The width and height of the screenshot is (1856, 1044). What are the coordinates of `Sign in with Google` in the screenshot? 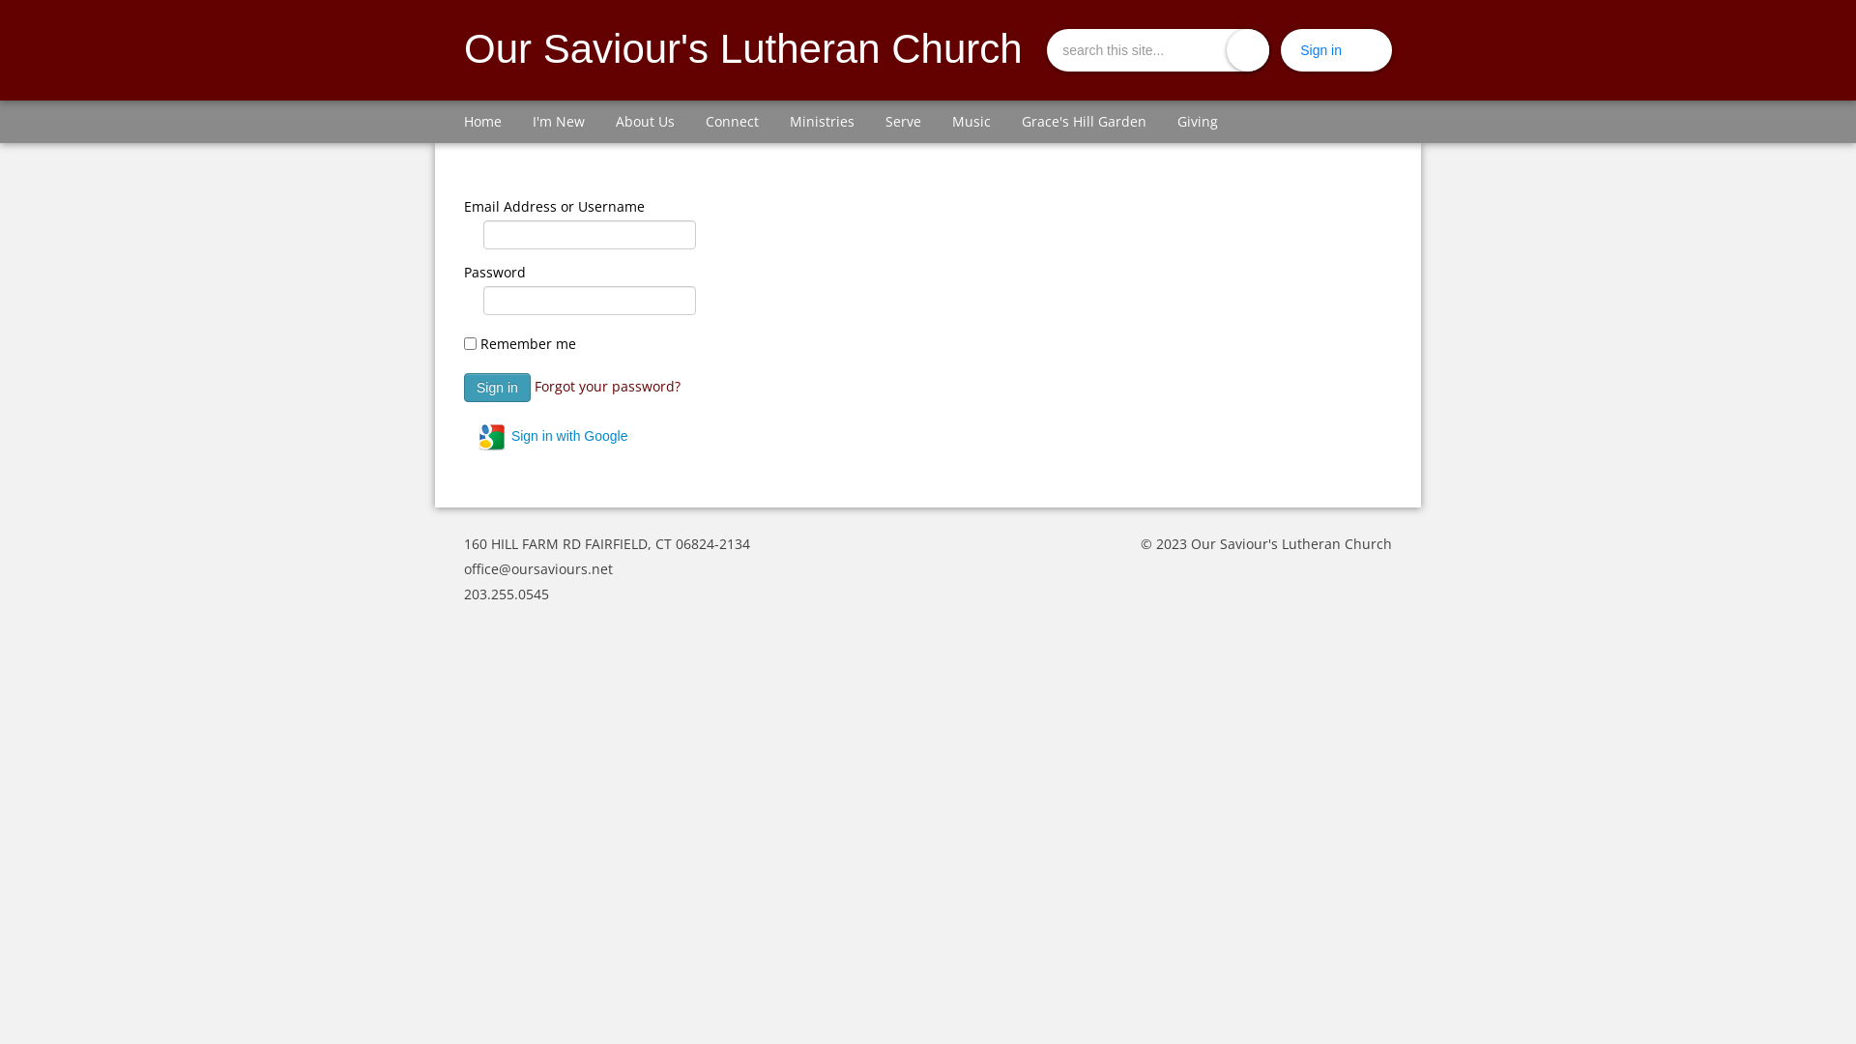 It's located at (553, 437).